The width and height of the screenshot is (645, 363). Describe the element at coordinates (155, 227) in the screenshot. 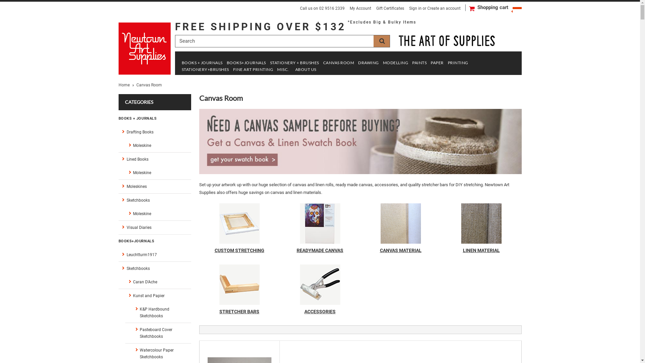

I see `Visual Diaries` at that location.